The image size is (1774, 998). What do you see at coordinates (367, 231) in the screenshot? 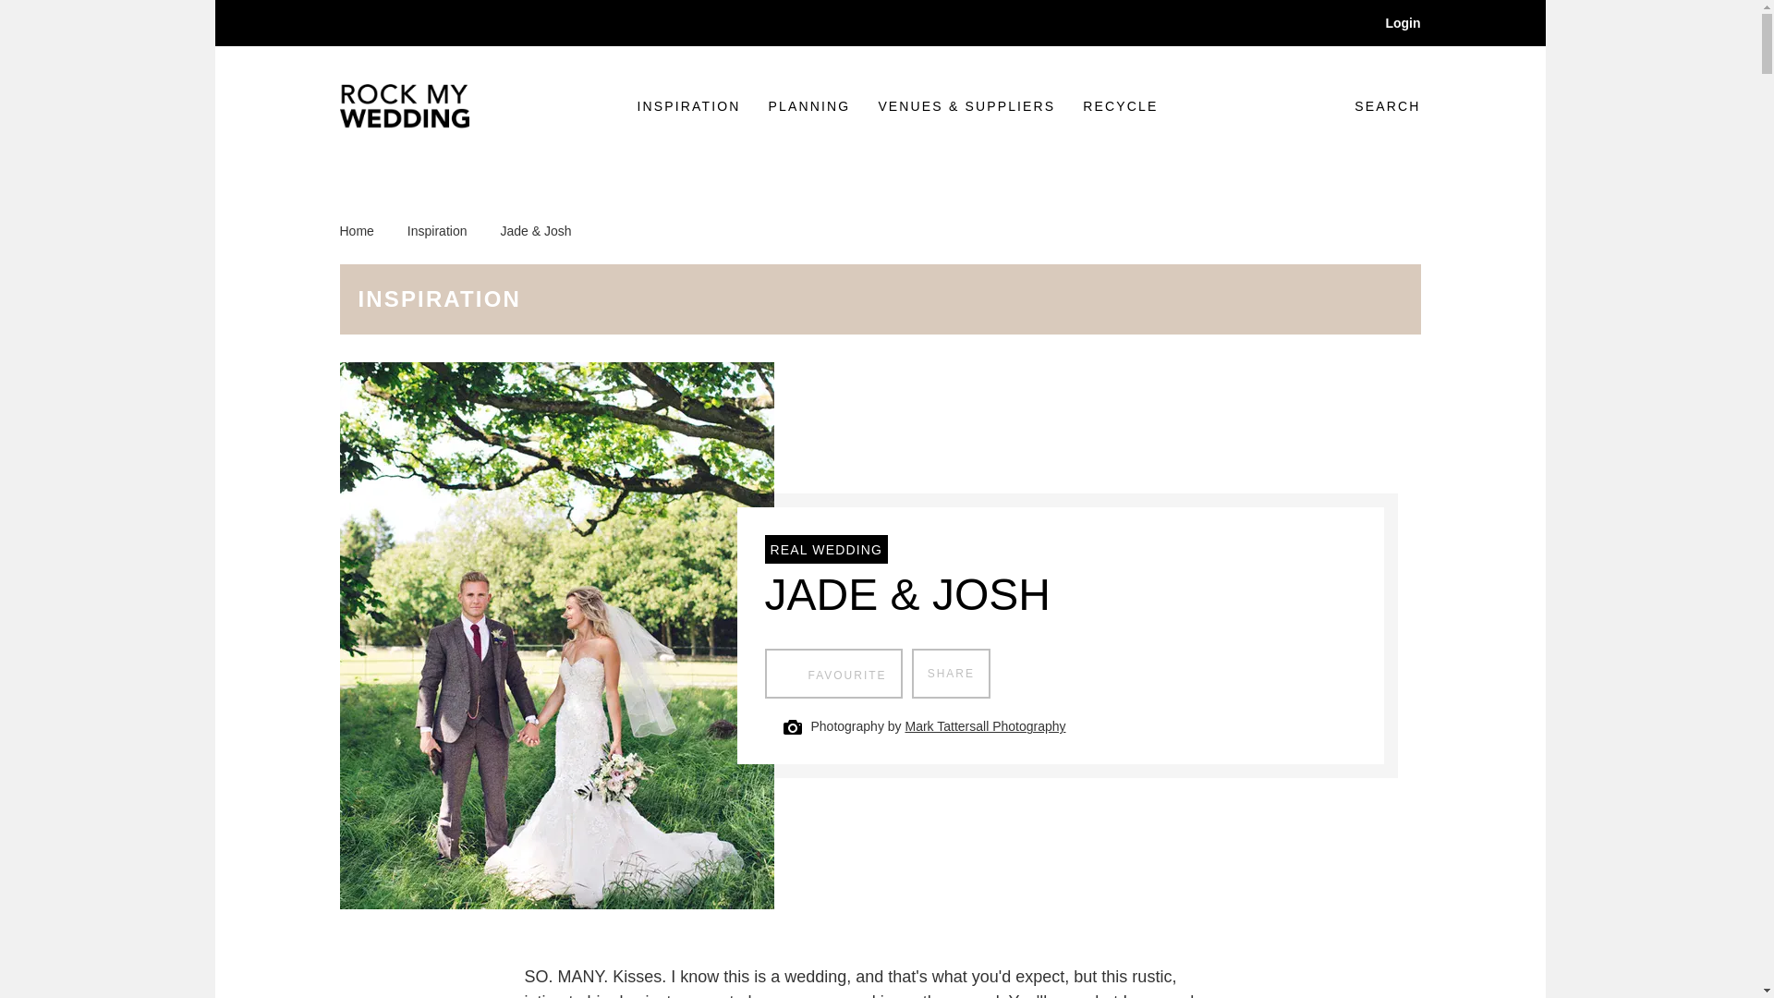
I see `Home` at bounding box center [367, 231].